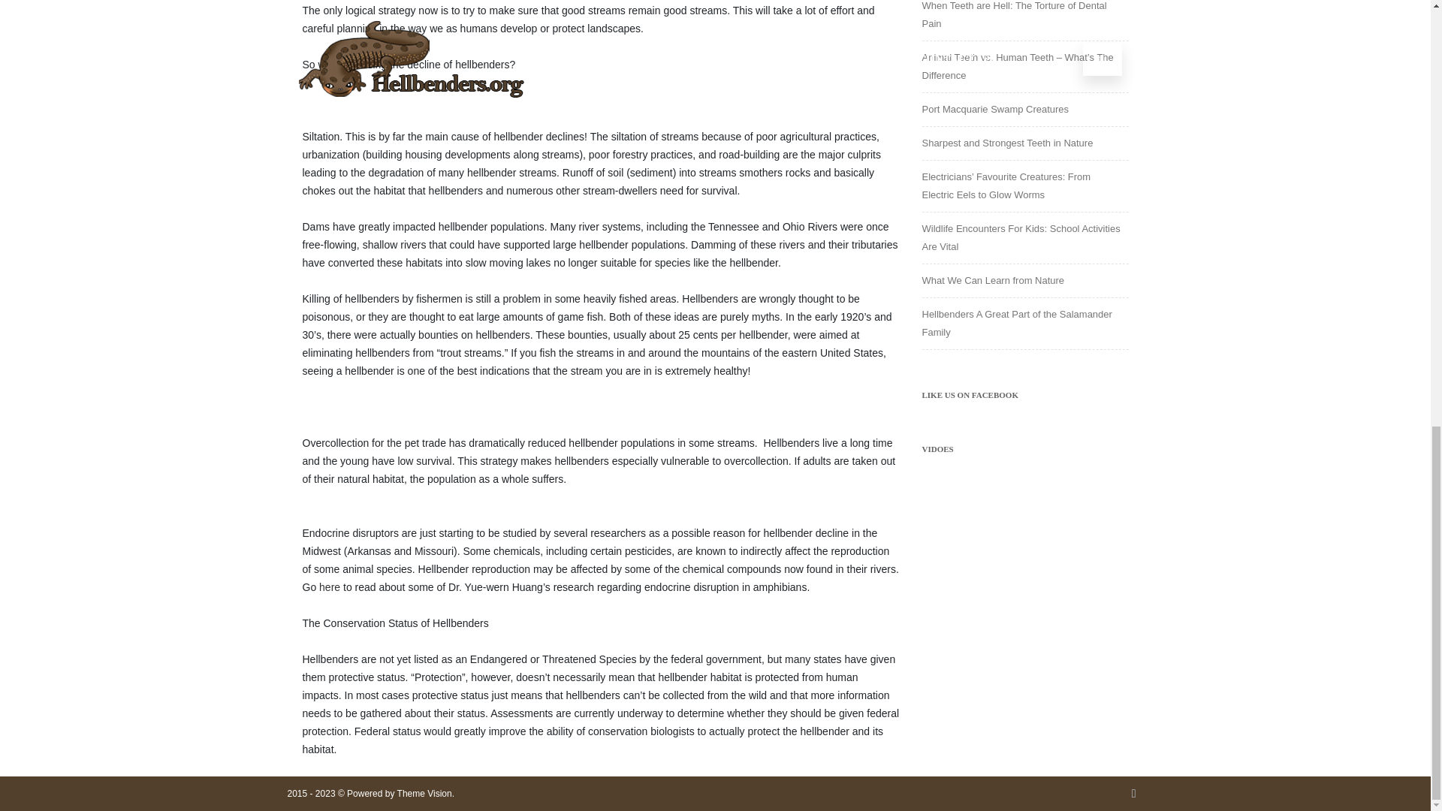 The width and height of the screenshot is (1442, 811). Describe the element at coordinates (329, 587) in the screenshot. I see `here` at that location.